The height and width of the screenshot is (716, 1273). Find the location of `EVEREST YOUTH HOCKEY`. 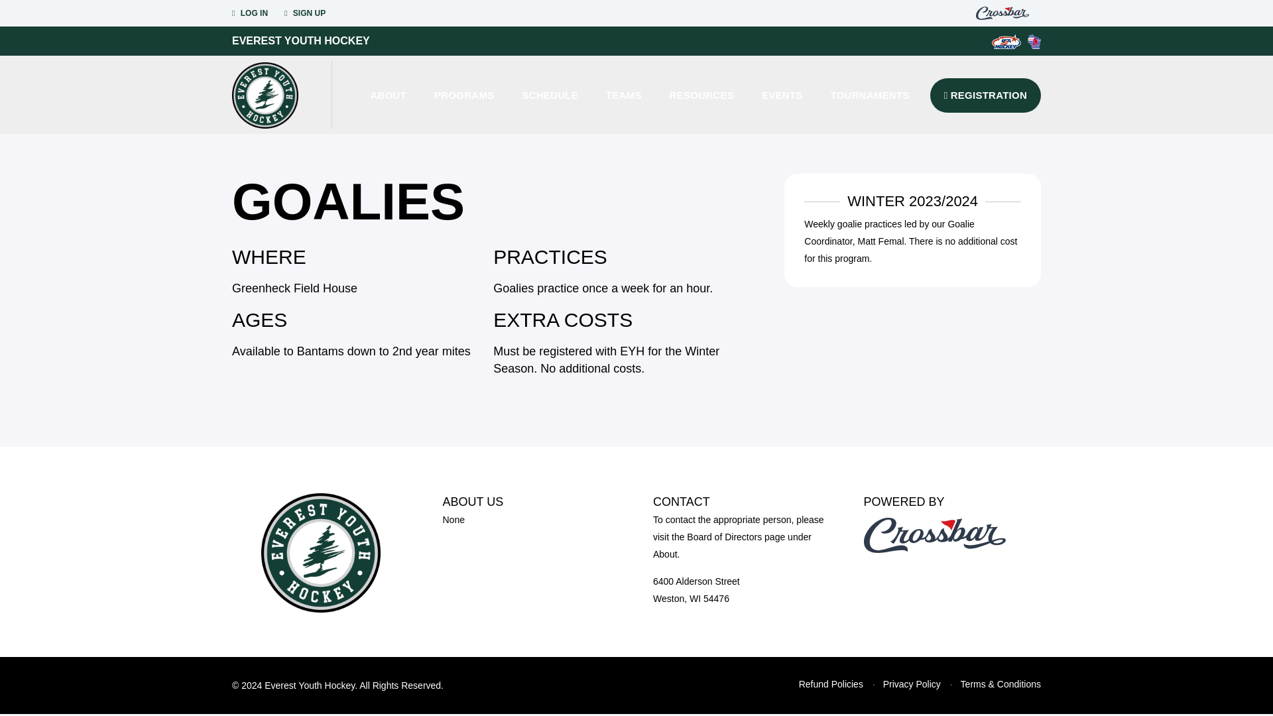

EVEREST YOUTH HOCKEY is located at coordinates (300, 40).